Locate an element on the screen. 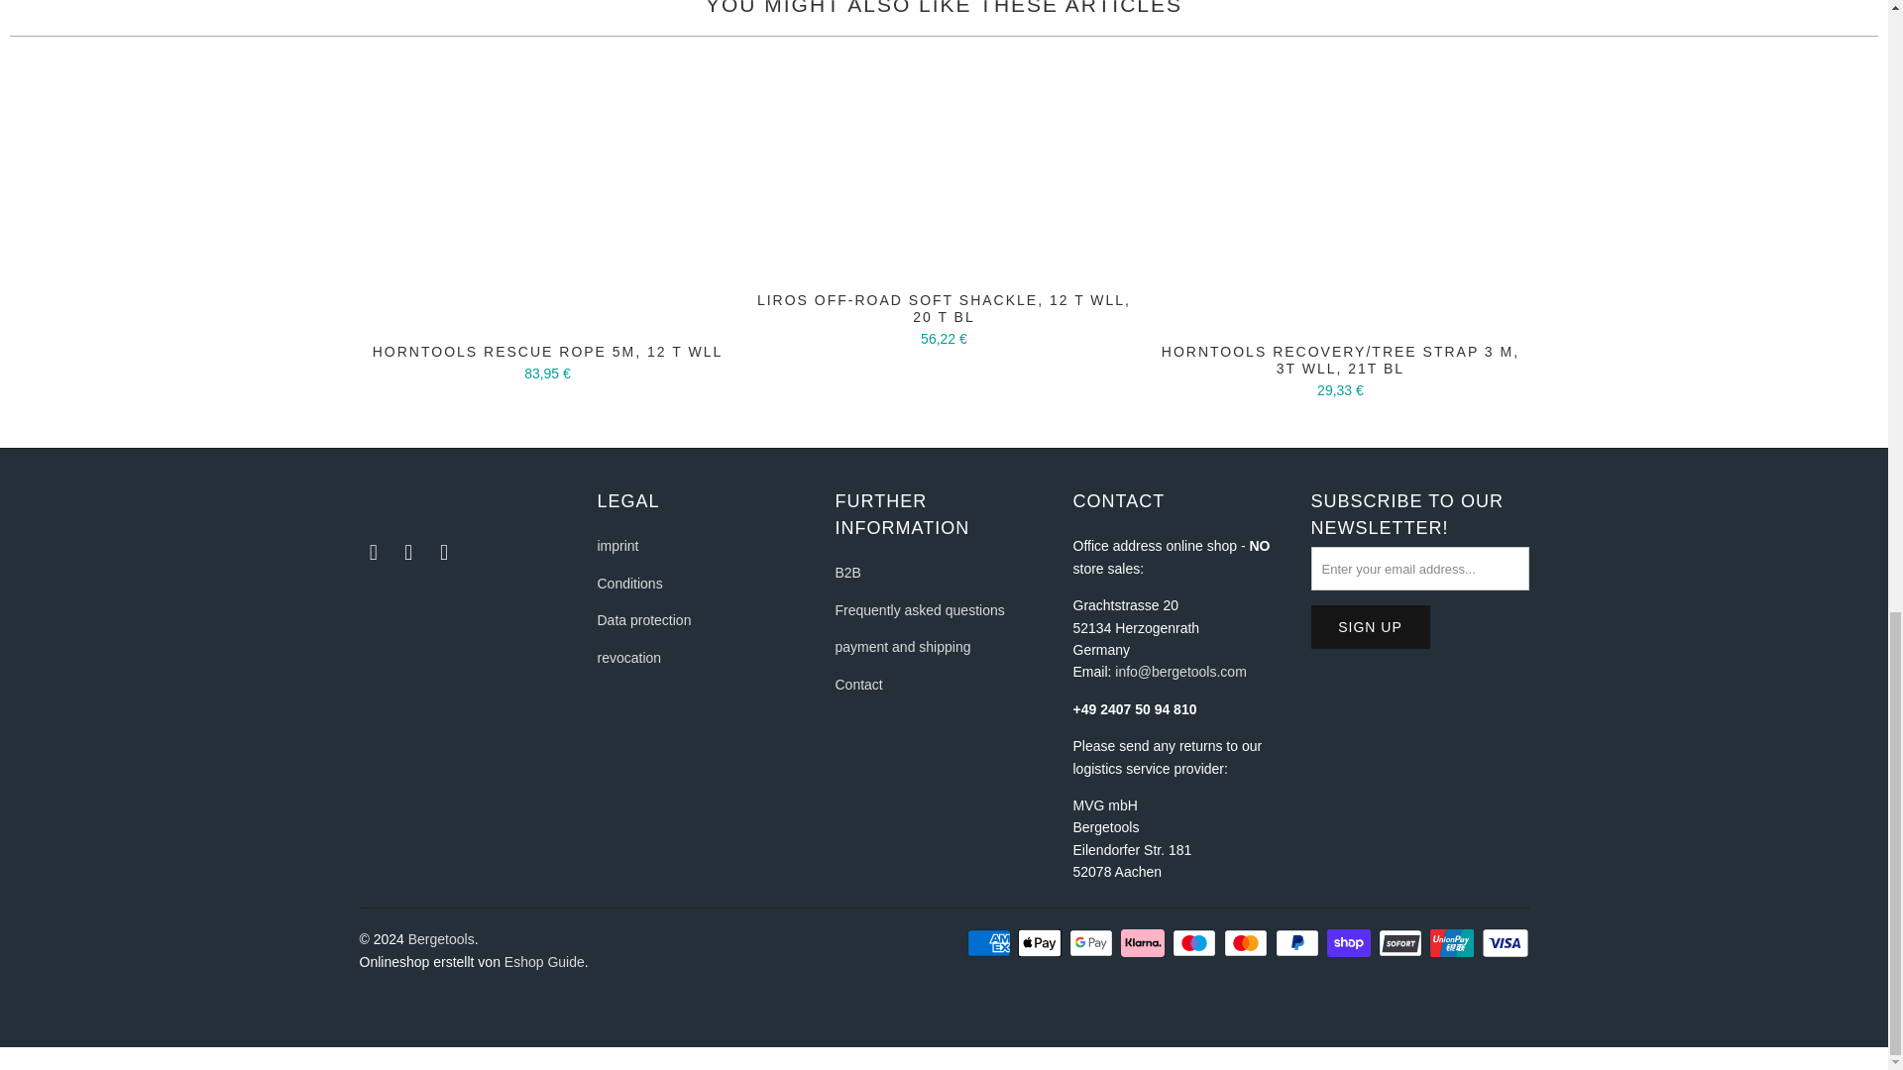 The width and height of the screenshot is (1903, 1070). Klarna is located at coordinates (1144, 943).